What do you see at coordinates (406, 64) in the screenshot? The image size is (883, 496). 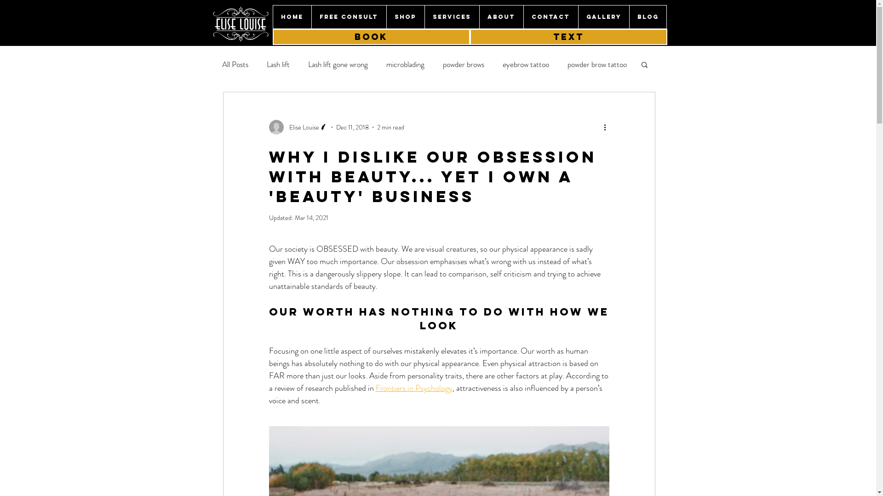 I see `microblading` at bounding box center [406, 64].